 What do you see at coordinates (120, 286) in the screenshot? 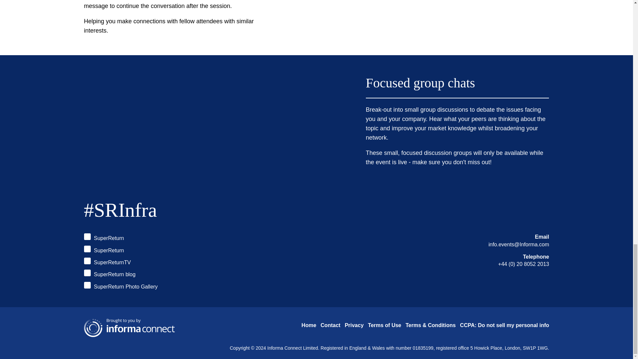
I see `SuperReturn Photo Gallery` at bounding box center [120, 286].